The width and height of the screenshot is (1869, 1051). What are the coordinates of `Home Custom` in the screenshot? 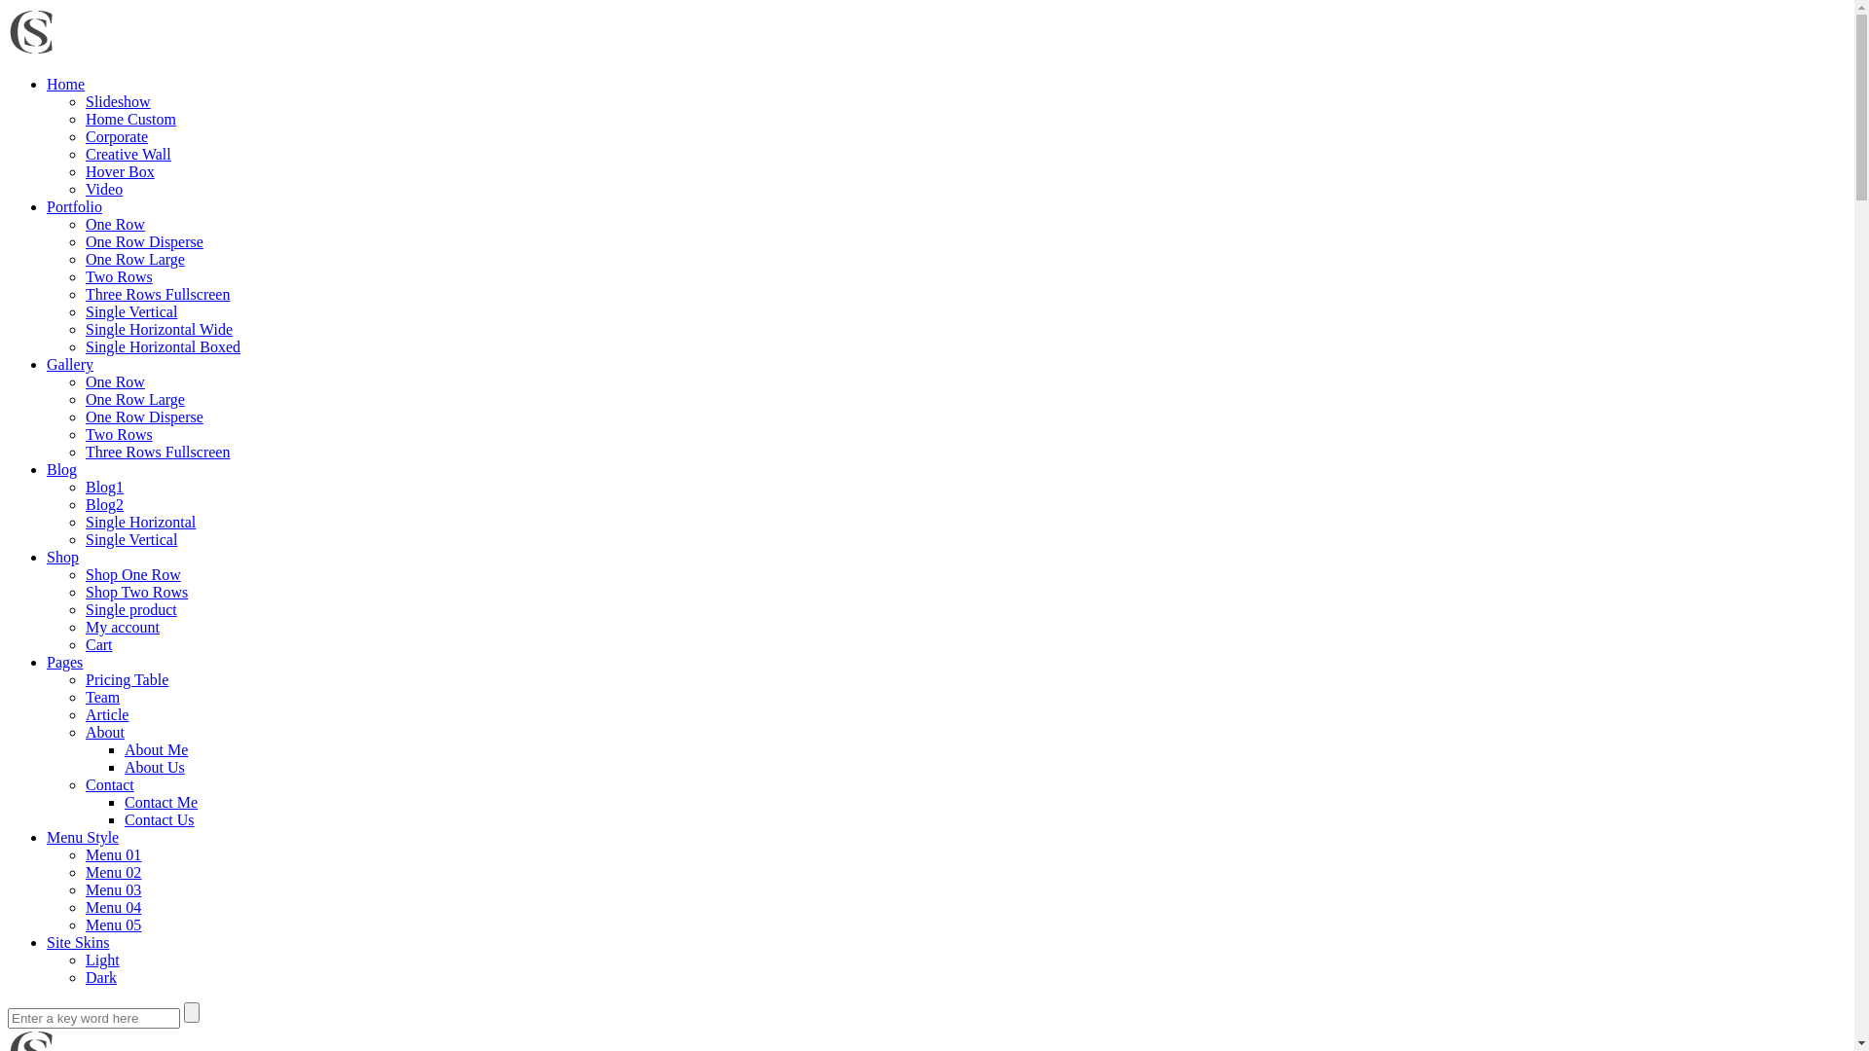 It's located at (130, 119).